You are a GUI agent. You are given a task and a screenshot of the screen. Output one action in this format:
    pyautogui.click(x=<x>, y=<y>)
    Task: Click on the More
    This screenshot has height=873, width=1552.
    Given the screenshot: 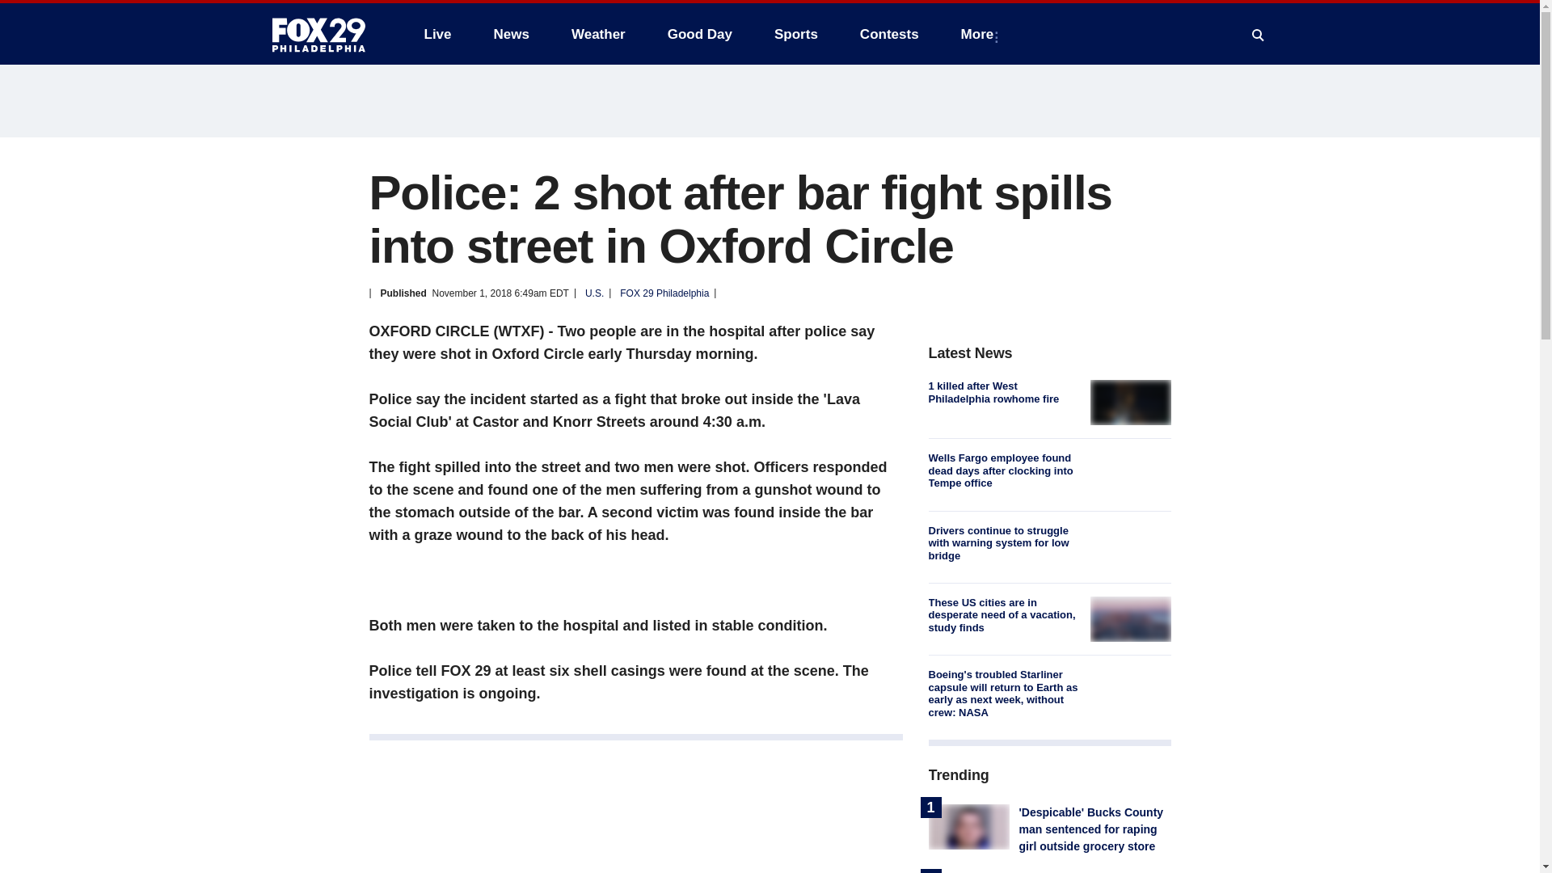 What is the action you would take?
    pyautogui.click(x=981, y=34)
    